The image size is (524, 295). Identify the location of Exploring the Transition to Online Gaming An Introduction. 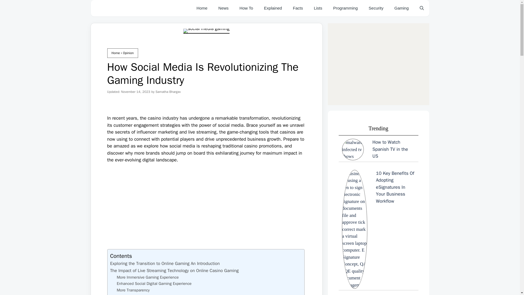
(165, 263).